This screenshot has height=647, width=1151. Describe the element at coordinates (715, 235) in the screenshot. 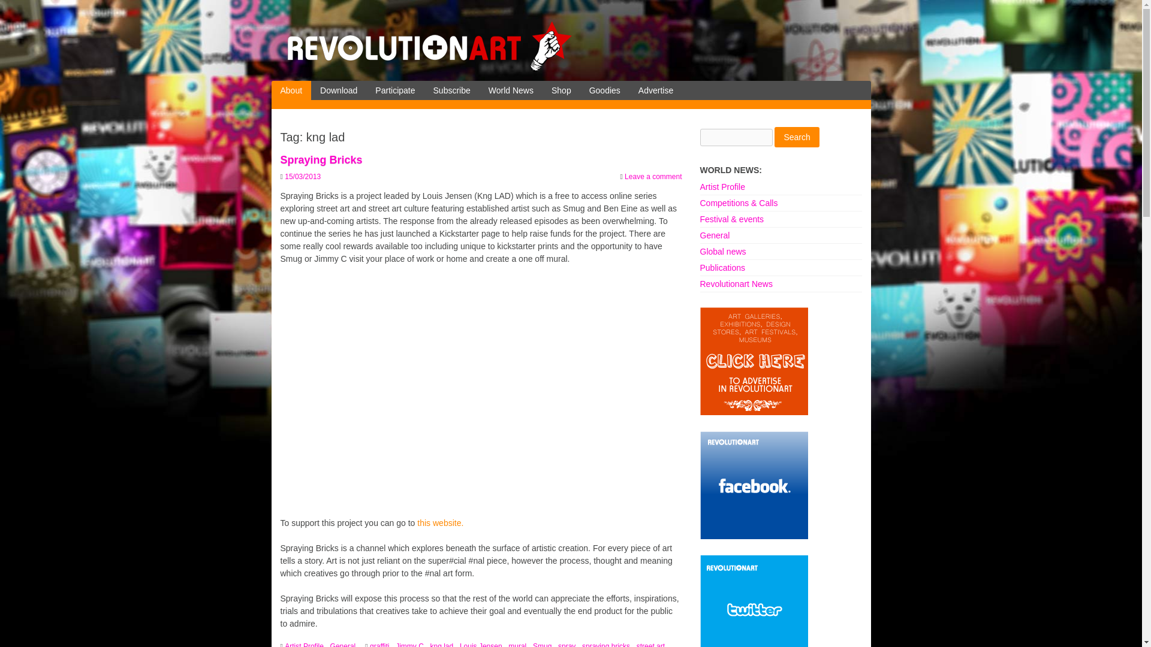

I see `General` at that location.